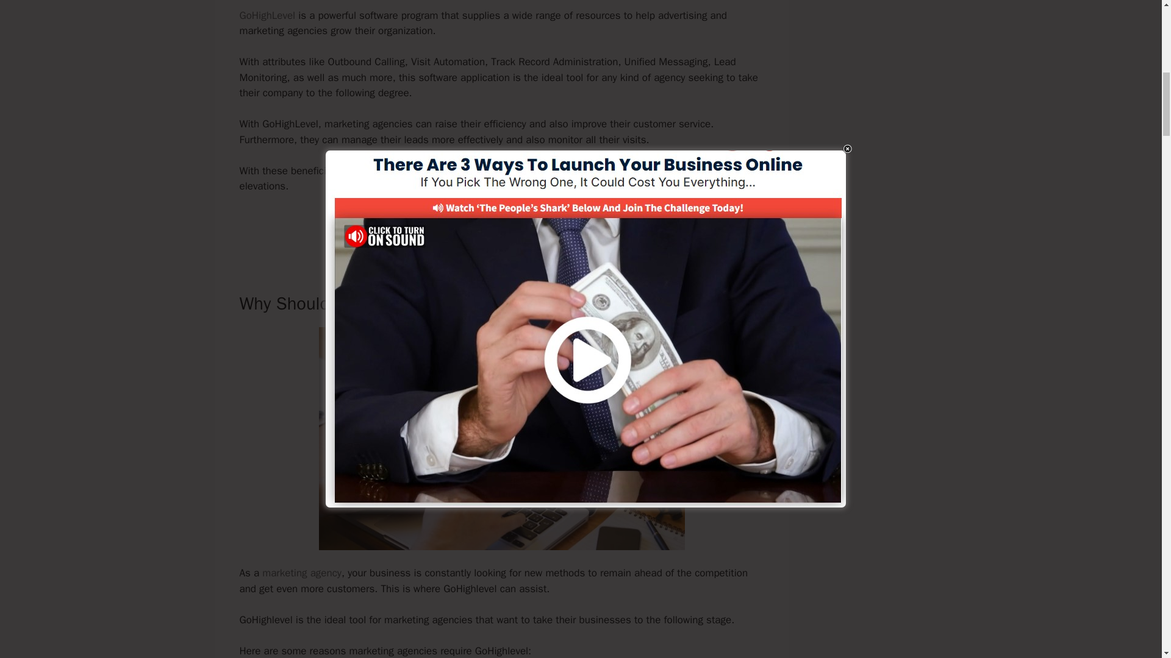 This screenshot has height=658, width=1171. Describe the element at coordinates (302, 573) in the screenshot. I see `marketing agency` at that location.